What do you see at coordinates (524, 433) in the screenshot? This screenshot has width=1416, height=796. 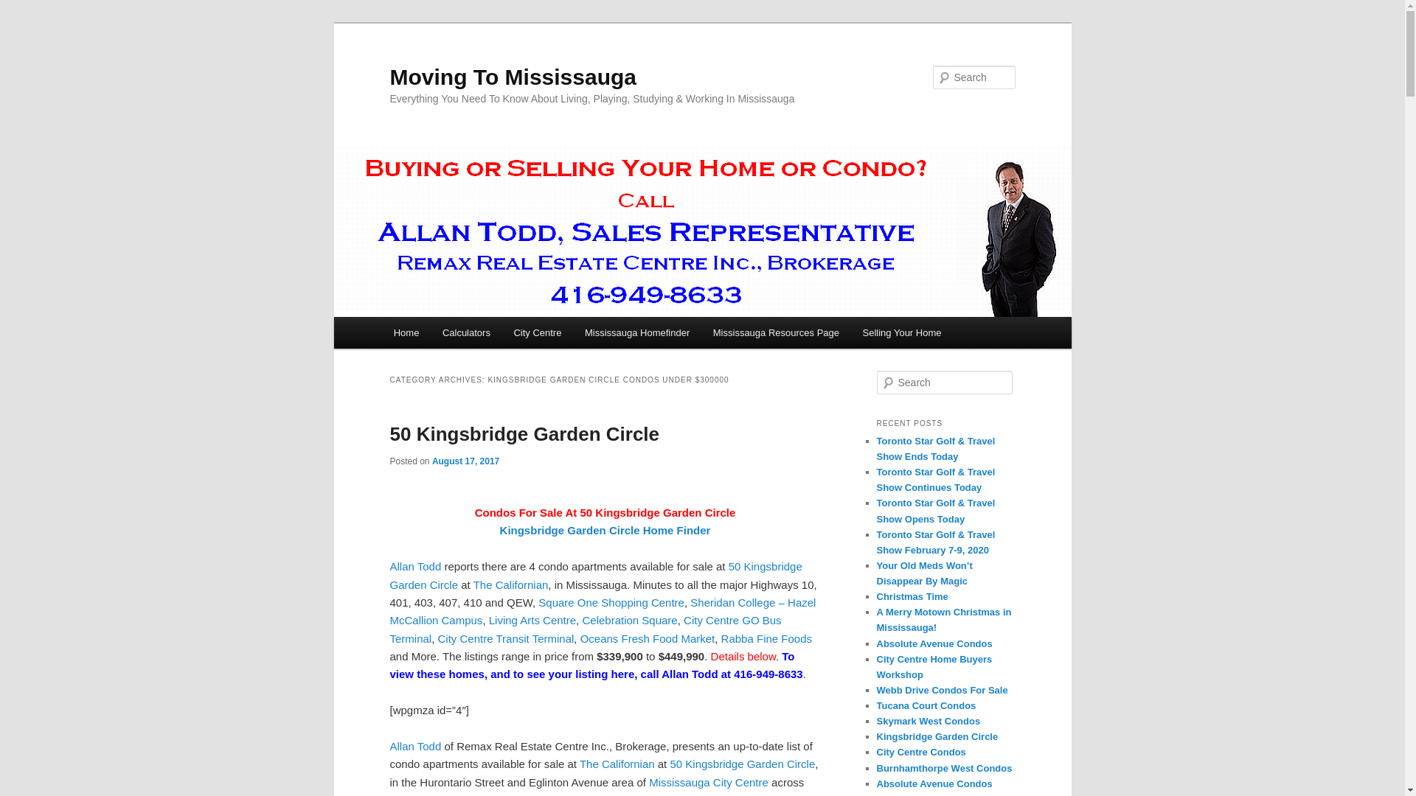 I see `50 Kingsbridge Garden Circle` at bounding box center [524, 433].